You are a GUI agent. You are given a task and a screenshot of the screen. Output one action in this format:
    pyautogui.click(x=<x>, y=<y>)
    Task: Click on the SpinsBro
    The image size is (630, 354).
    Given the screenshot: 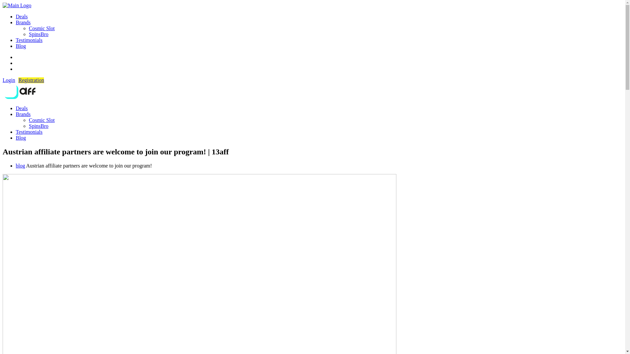 What is the action you would take?
    pyautogui.click(x=39, y=126)
    